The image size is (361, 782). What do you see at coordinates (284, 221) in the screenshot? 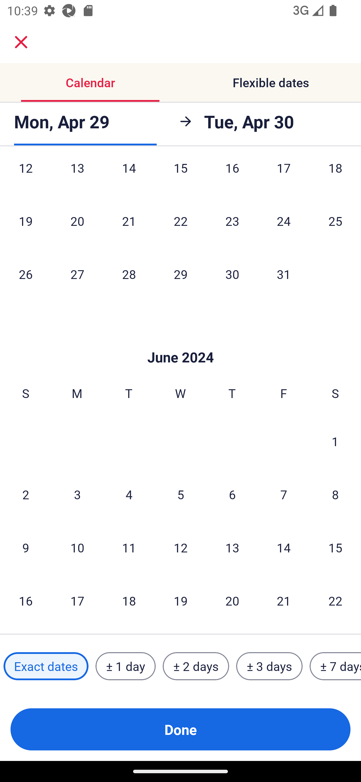
I see `24 Friday, May 24, 2024` at bounding box center [284, 221].